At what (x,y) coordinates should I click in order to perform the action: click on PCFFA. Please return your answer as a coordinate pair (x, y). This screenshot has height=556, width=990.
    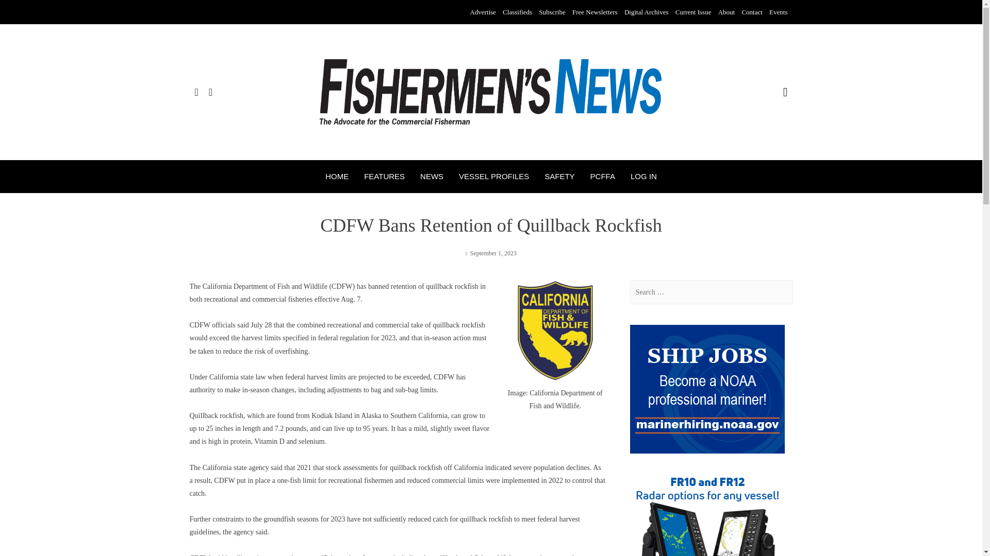
    Looking at the image, I should click on (602, 176).